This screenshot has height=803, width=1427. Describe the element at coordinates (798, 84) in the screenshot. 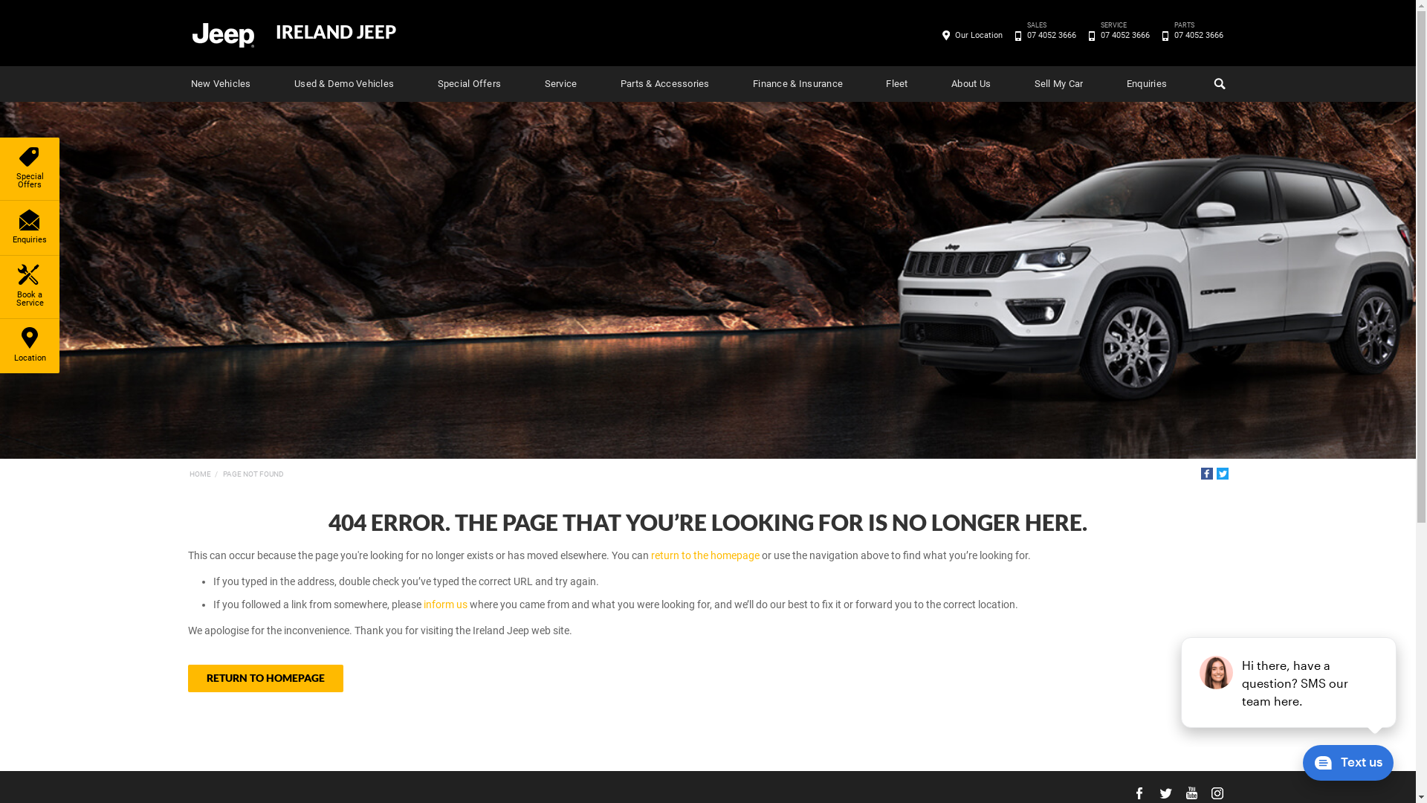

I see `Finance & Insurance` at that location.